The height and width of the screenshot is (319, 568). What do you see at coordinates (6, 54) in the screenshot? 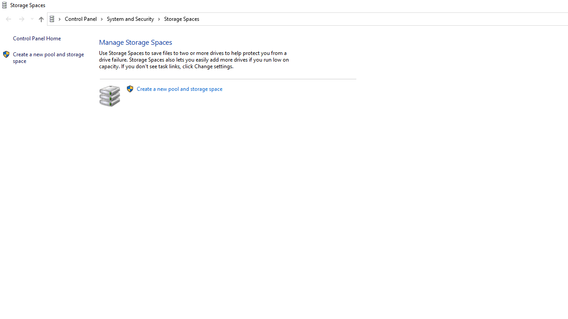
I see `Icon` at bounding box center [6, 54].